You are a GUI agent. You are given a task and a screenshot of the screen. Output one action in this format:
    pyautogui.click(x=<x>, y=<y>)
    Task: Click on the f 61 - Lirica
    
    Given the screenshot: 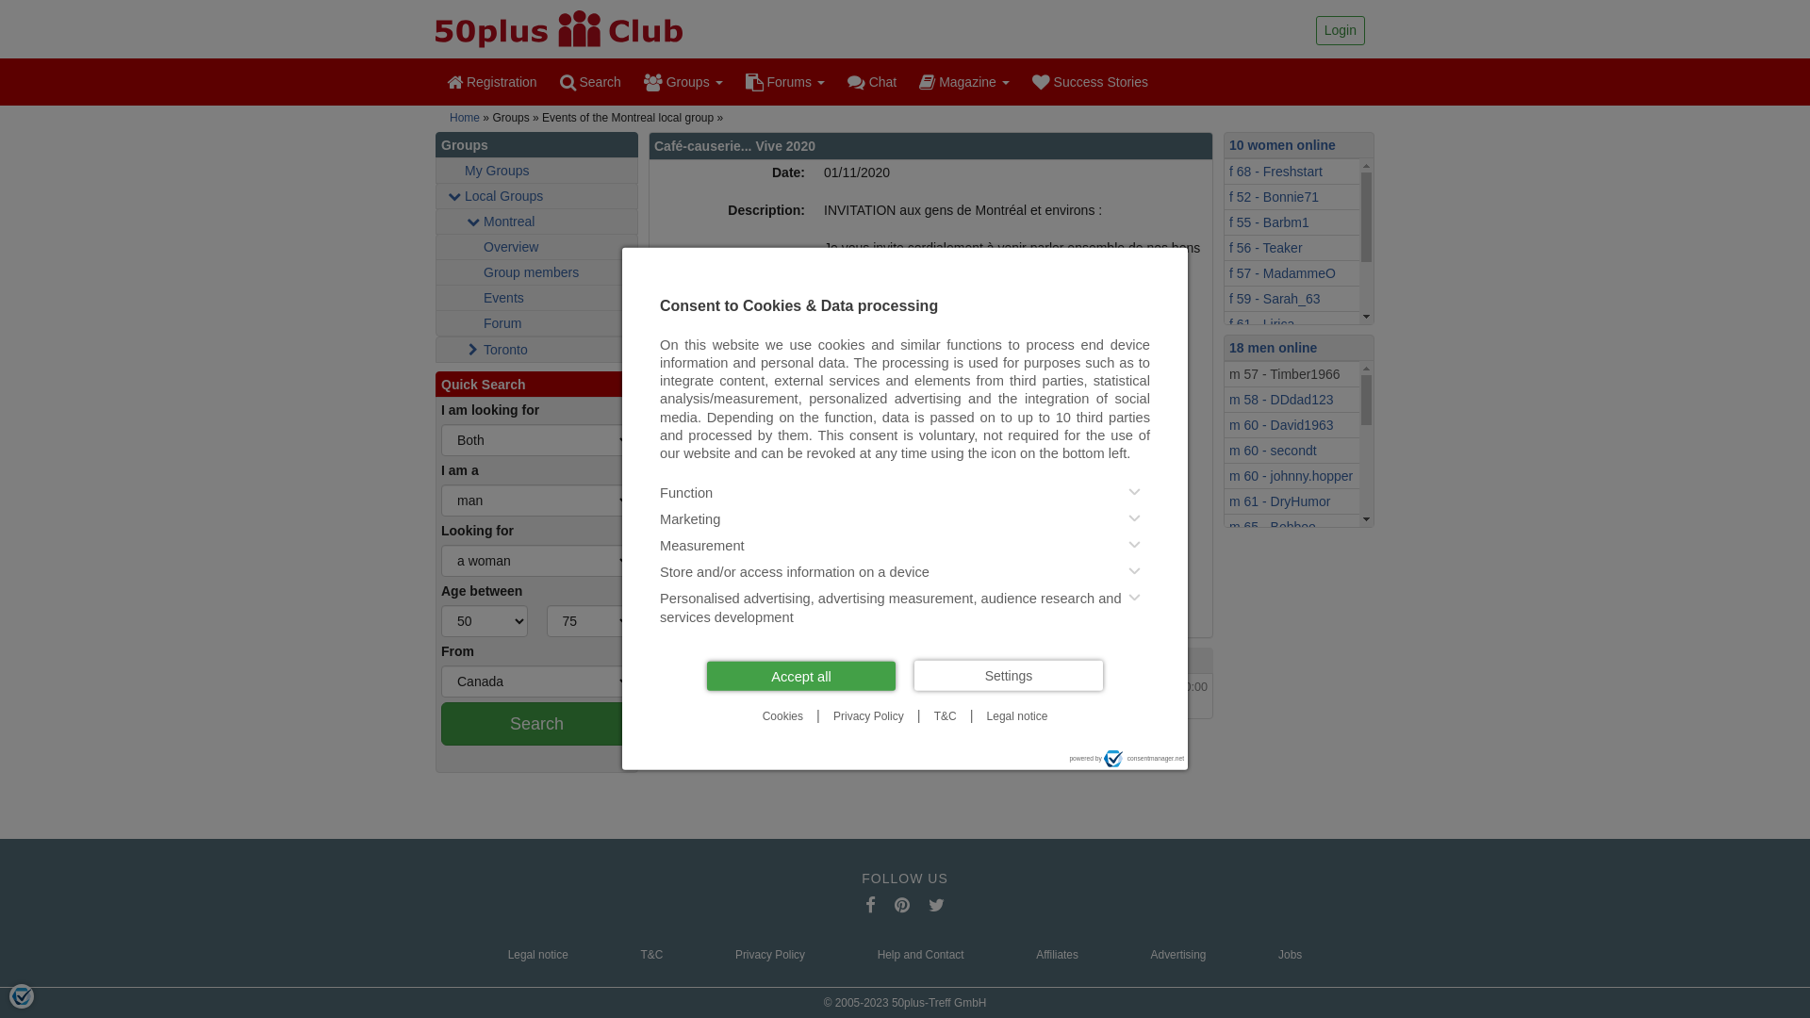 What is the action you would take?
    pyautogui.click(x=1292, y=324)
    